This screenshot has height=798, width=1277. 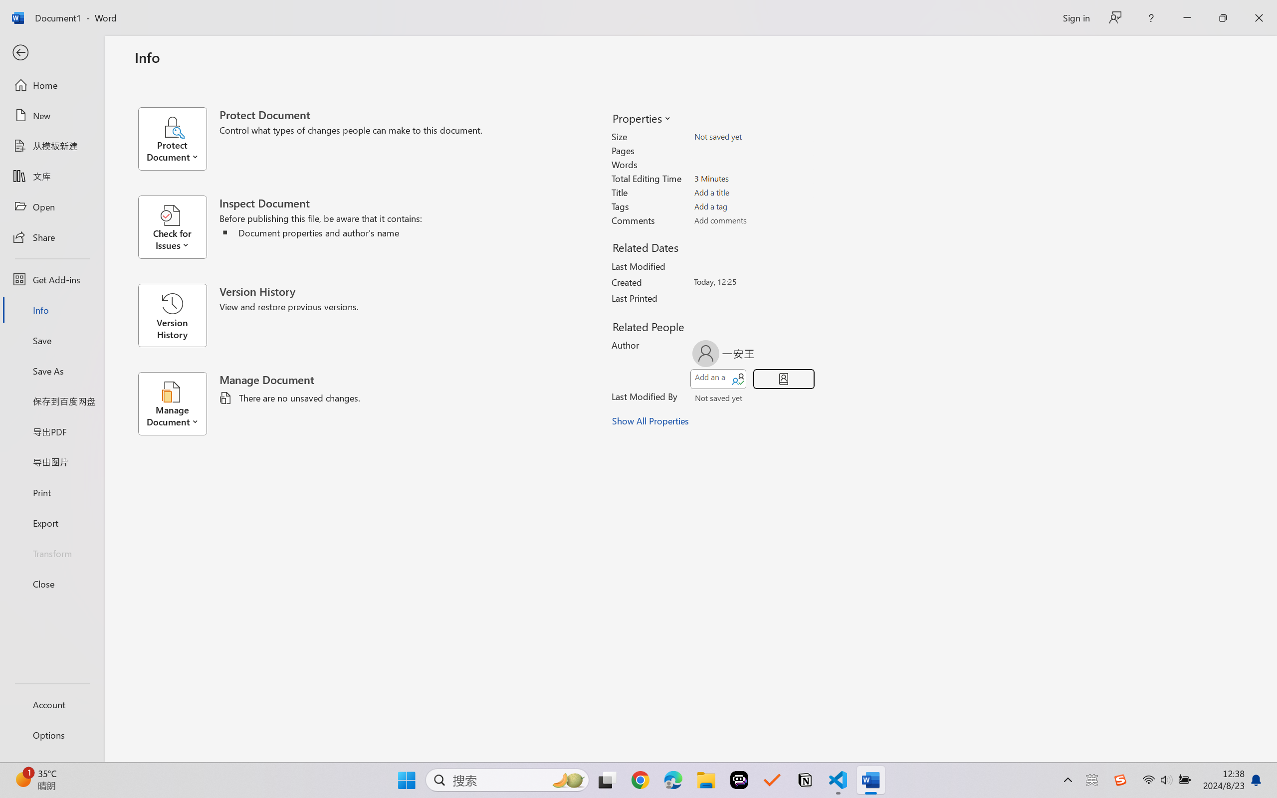 What do you see at coordinates (52, 523) in the screenshot?
I see `Export` at bounding box center [52, 523].